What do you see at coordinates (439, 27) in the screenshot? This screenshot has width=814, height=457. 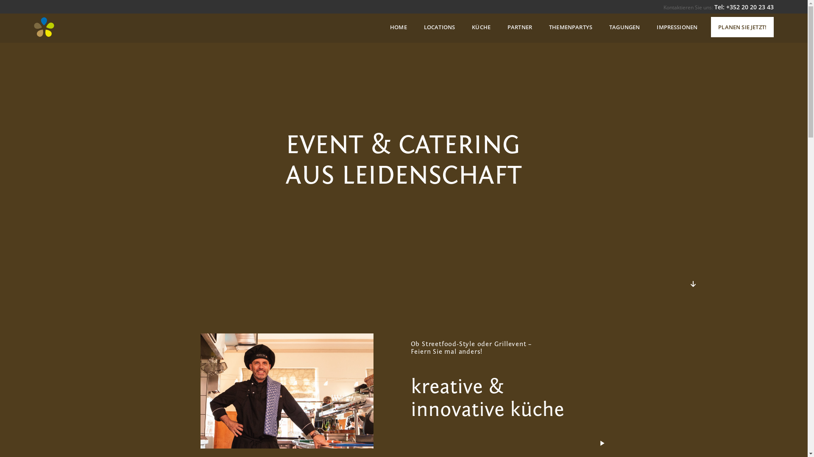 I see `LOCATIONS` at bounding box center [439, 27].